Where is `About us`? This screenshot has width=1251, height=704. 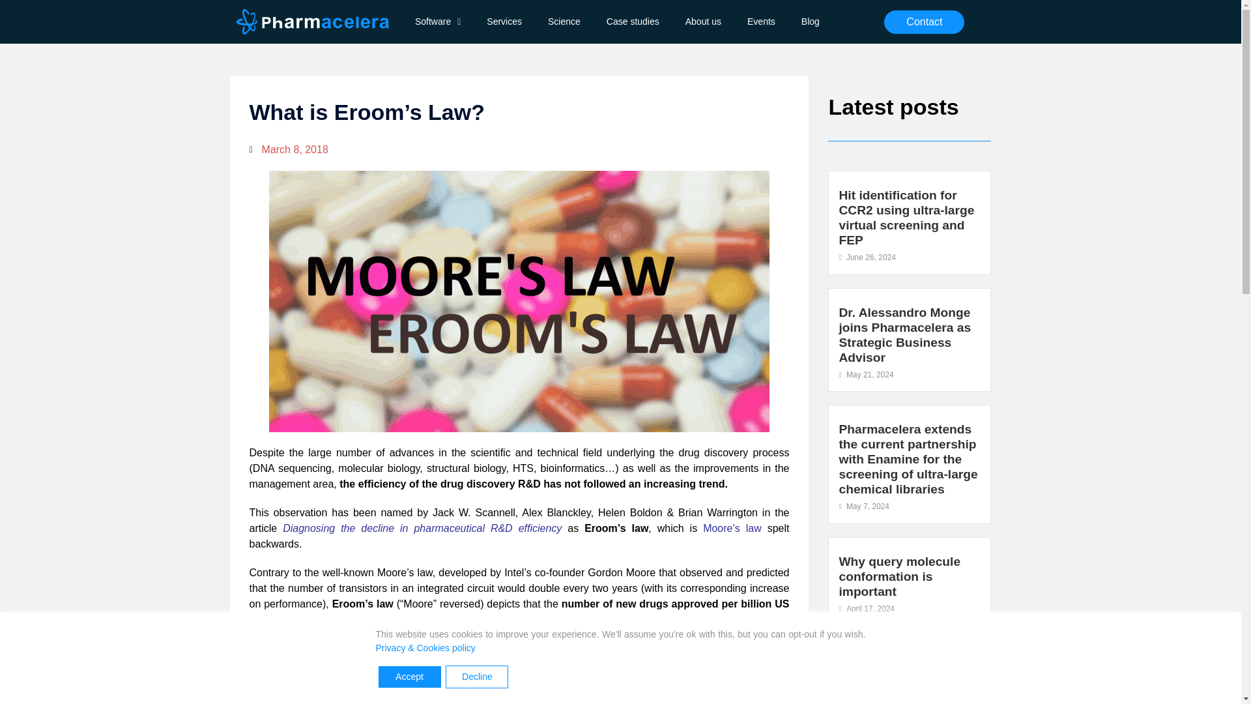 About us is located at coordinates (704, 22).